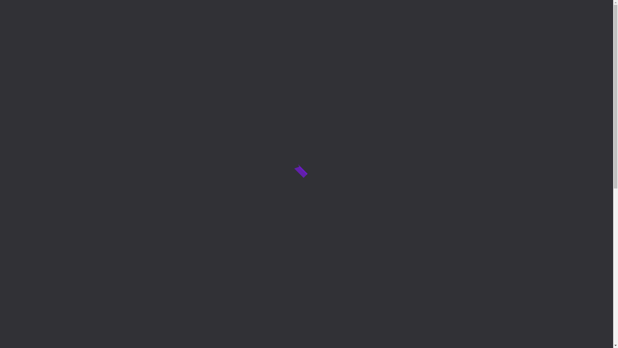  I want to click on reviews, so click(373, 36).